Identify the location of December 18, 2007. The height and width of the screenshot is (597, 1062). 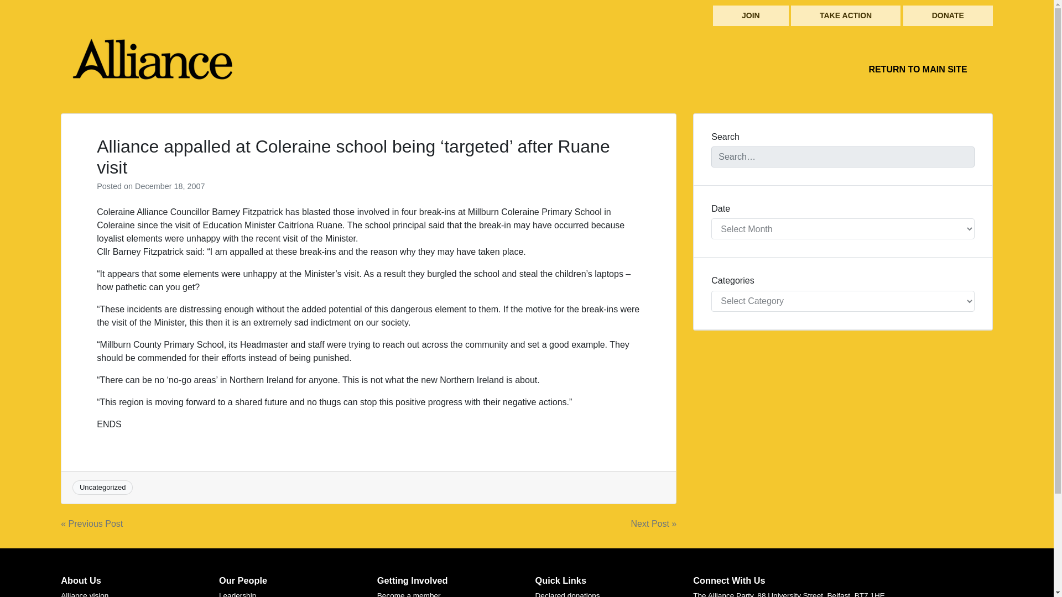
(169, 186).